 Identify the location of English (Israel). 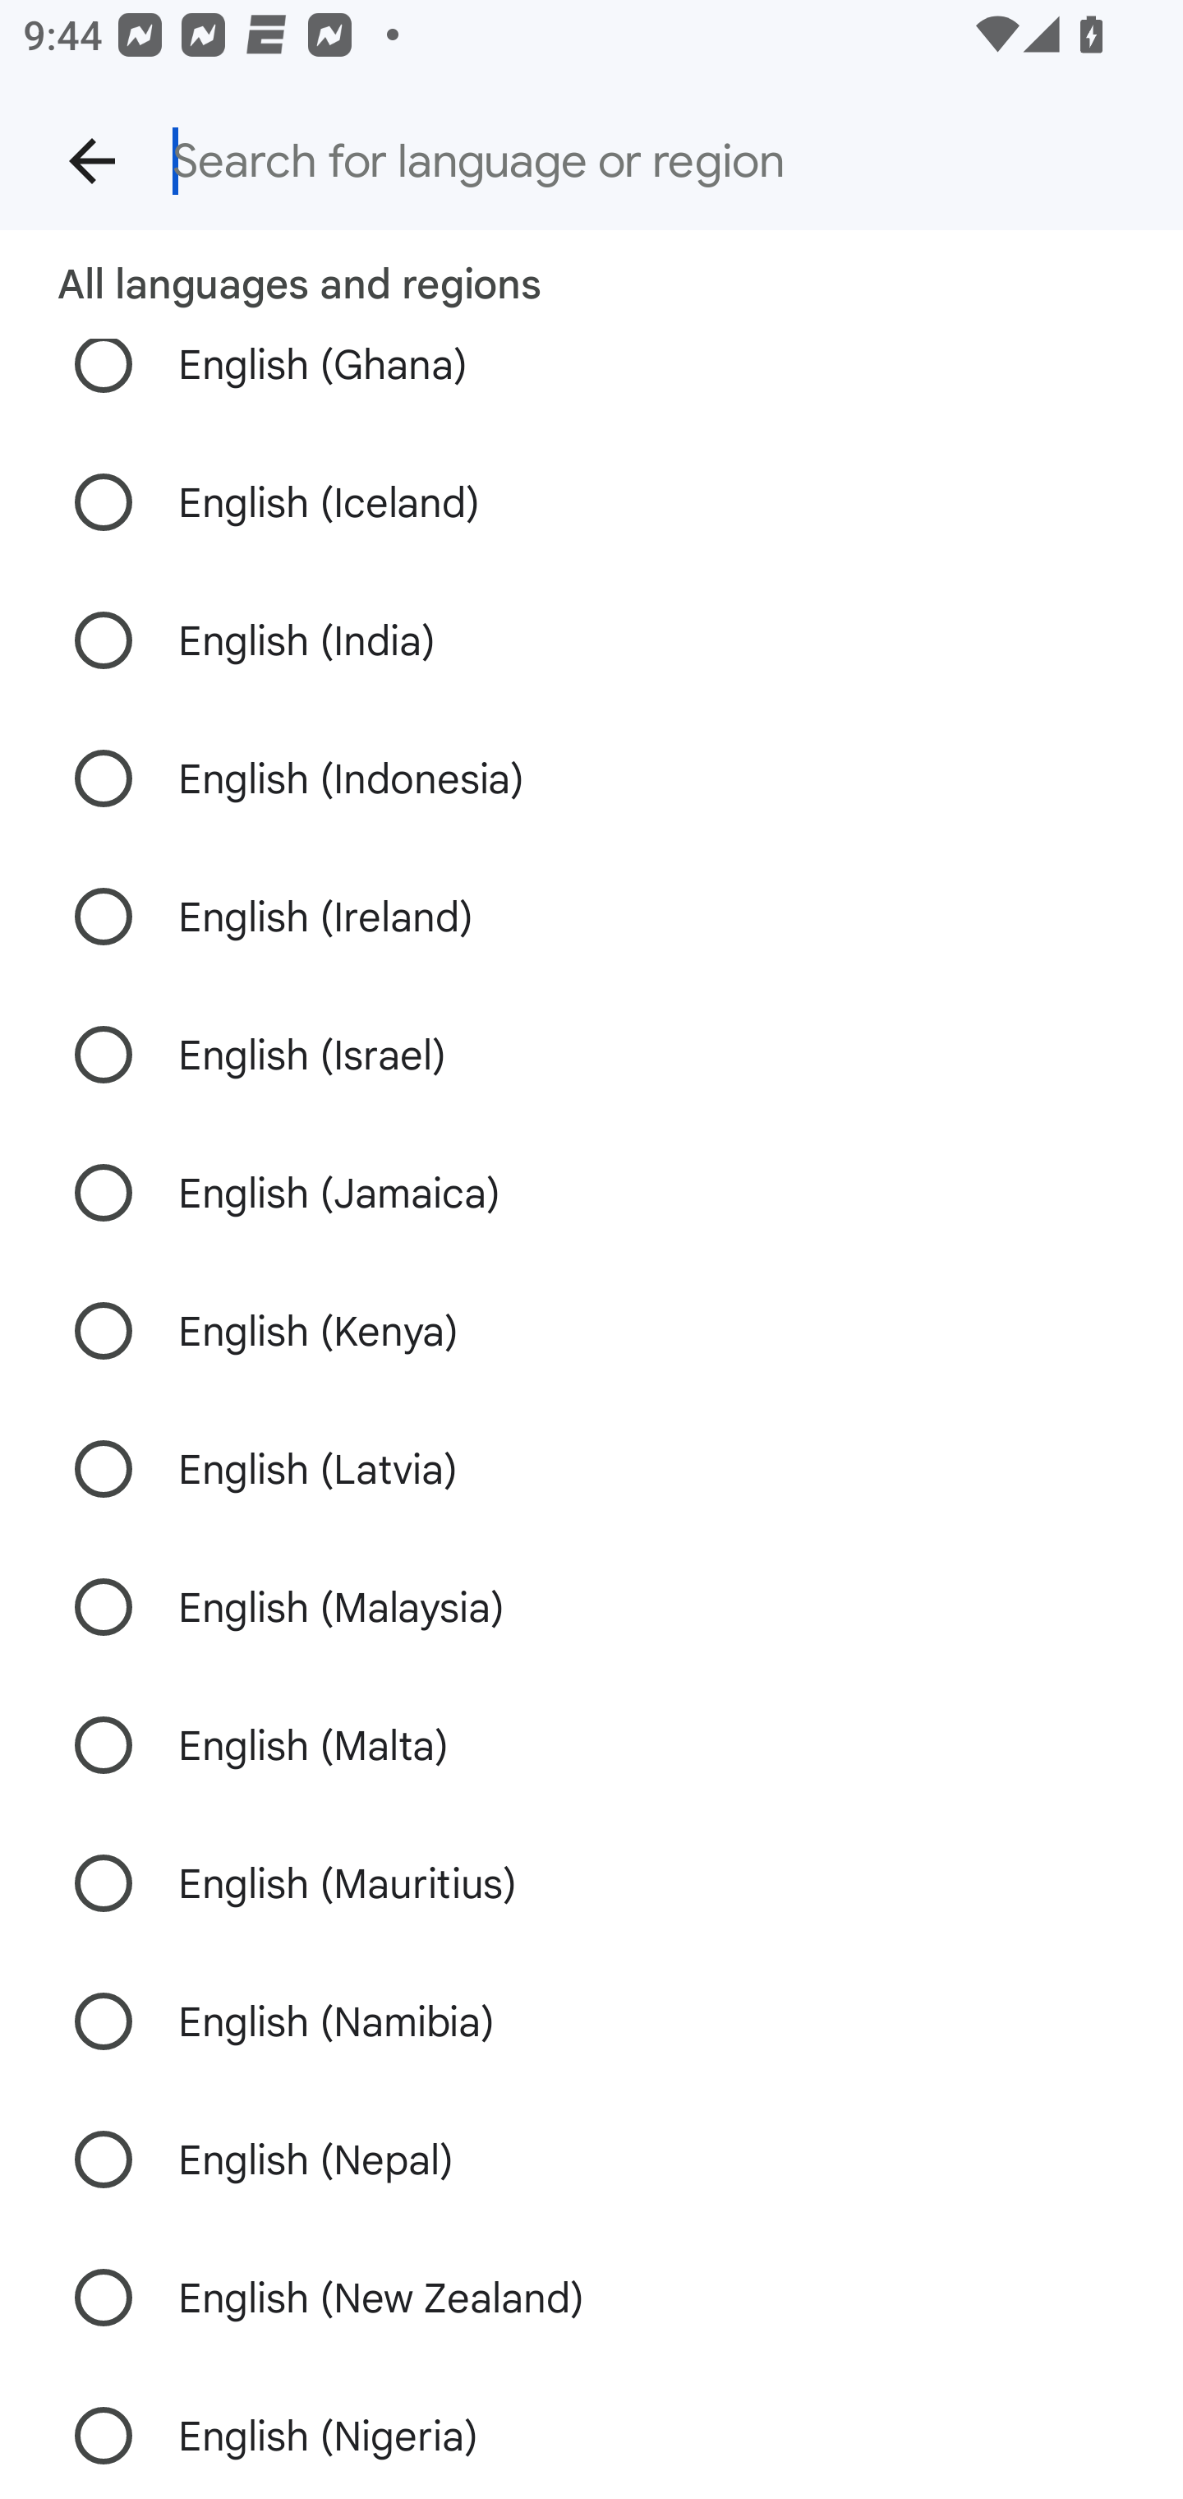
(591, 1054).